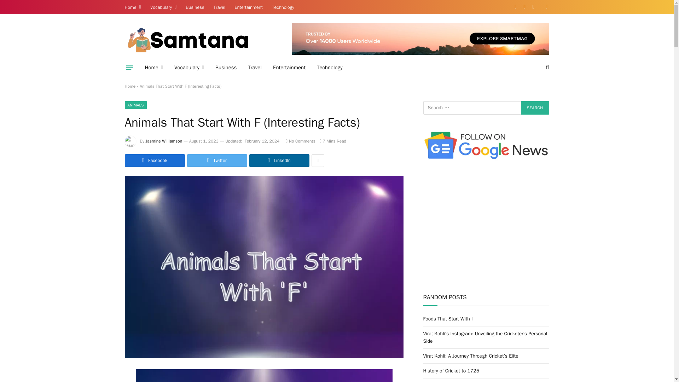 This screenshot has width=679, height=382. What do you see at coordinates (279, 161) in the screenshot?
I see `Share on LinkedIn` at bounding box center [279, 161].